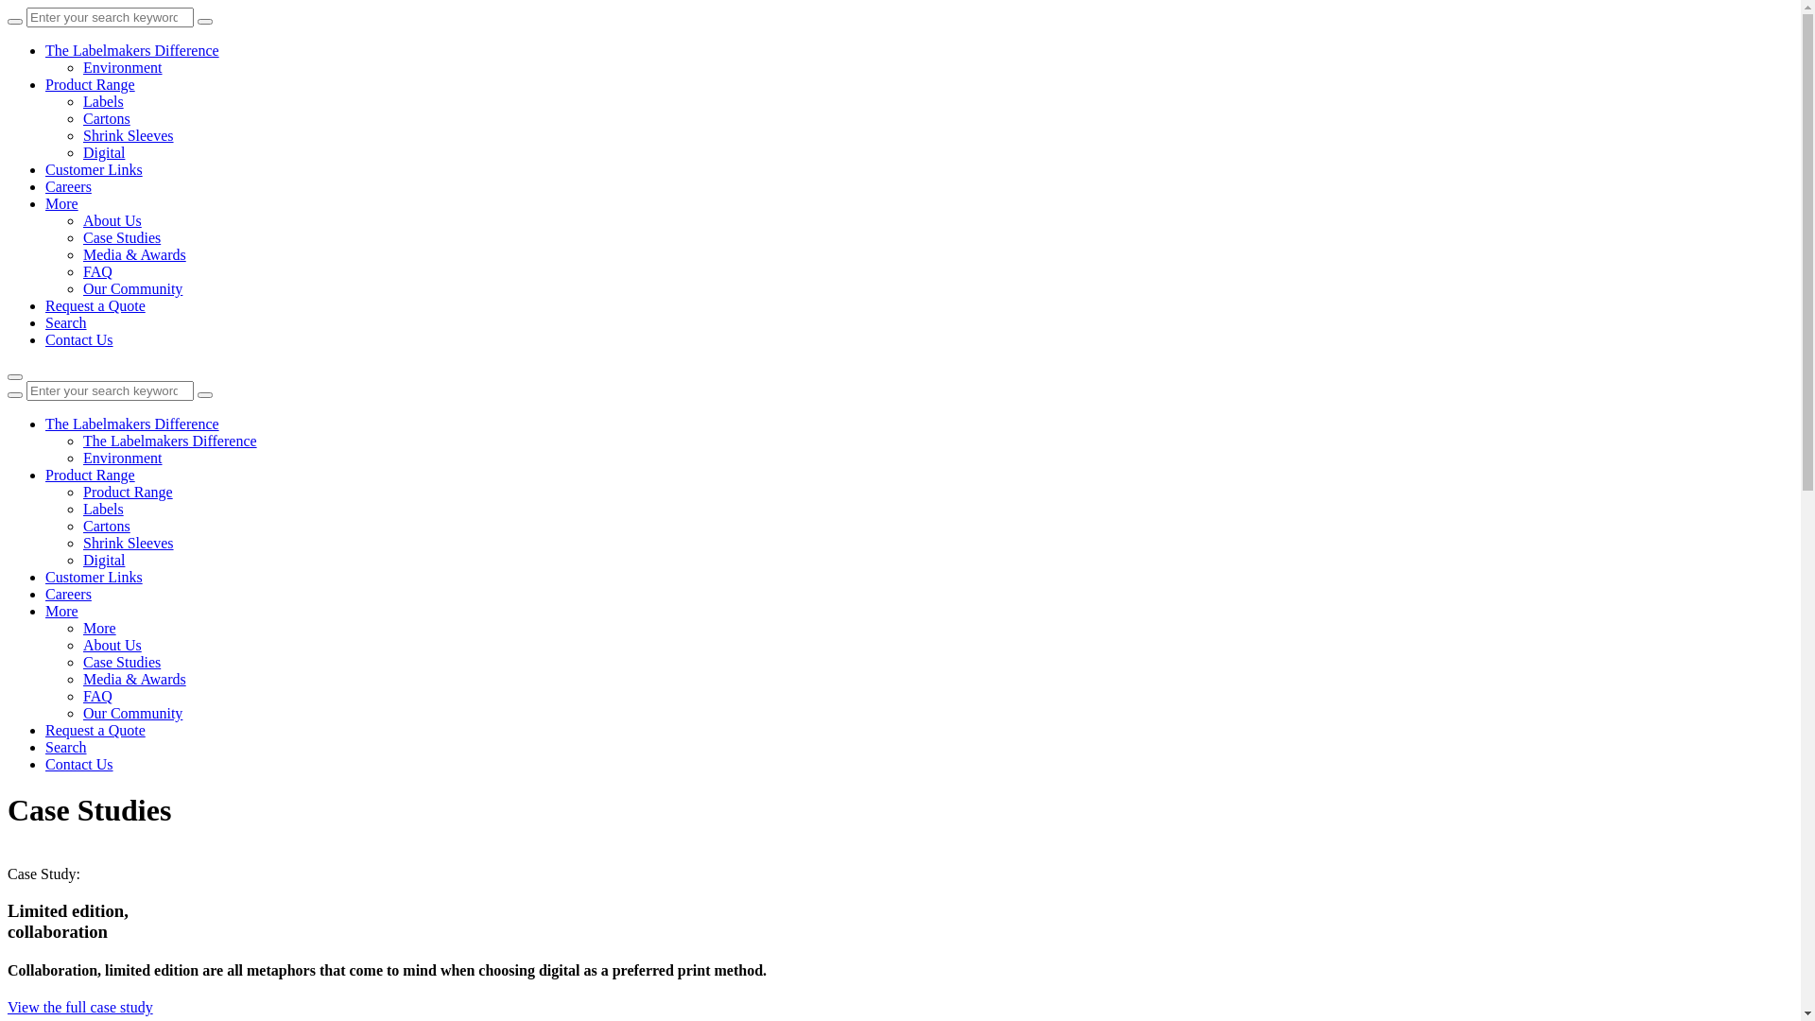 This screenshot has height=1021, width=1815. I want to click on Customer Links, so click(95, 170).